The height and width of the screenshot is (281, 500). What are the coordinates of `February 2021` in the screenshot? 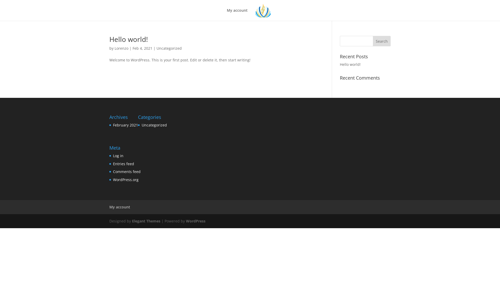 It's located at (126, 125).